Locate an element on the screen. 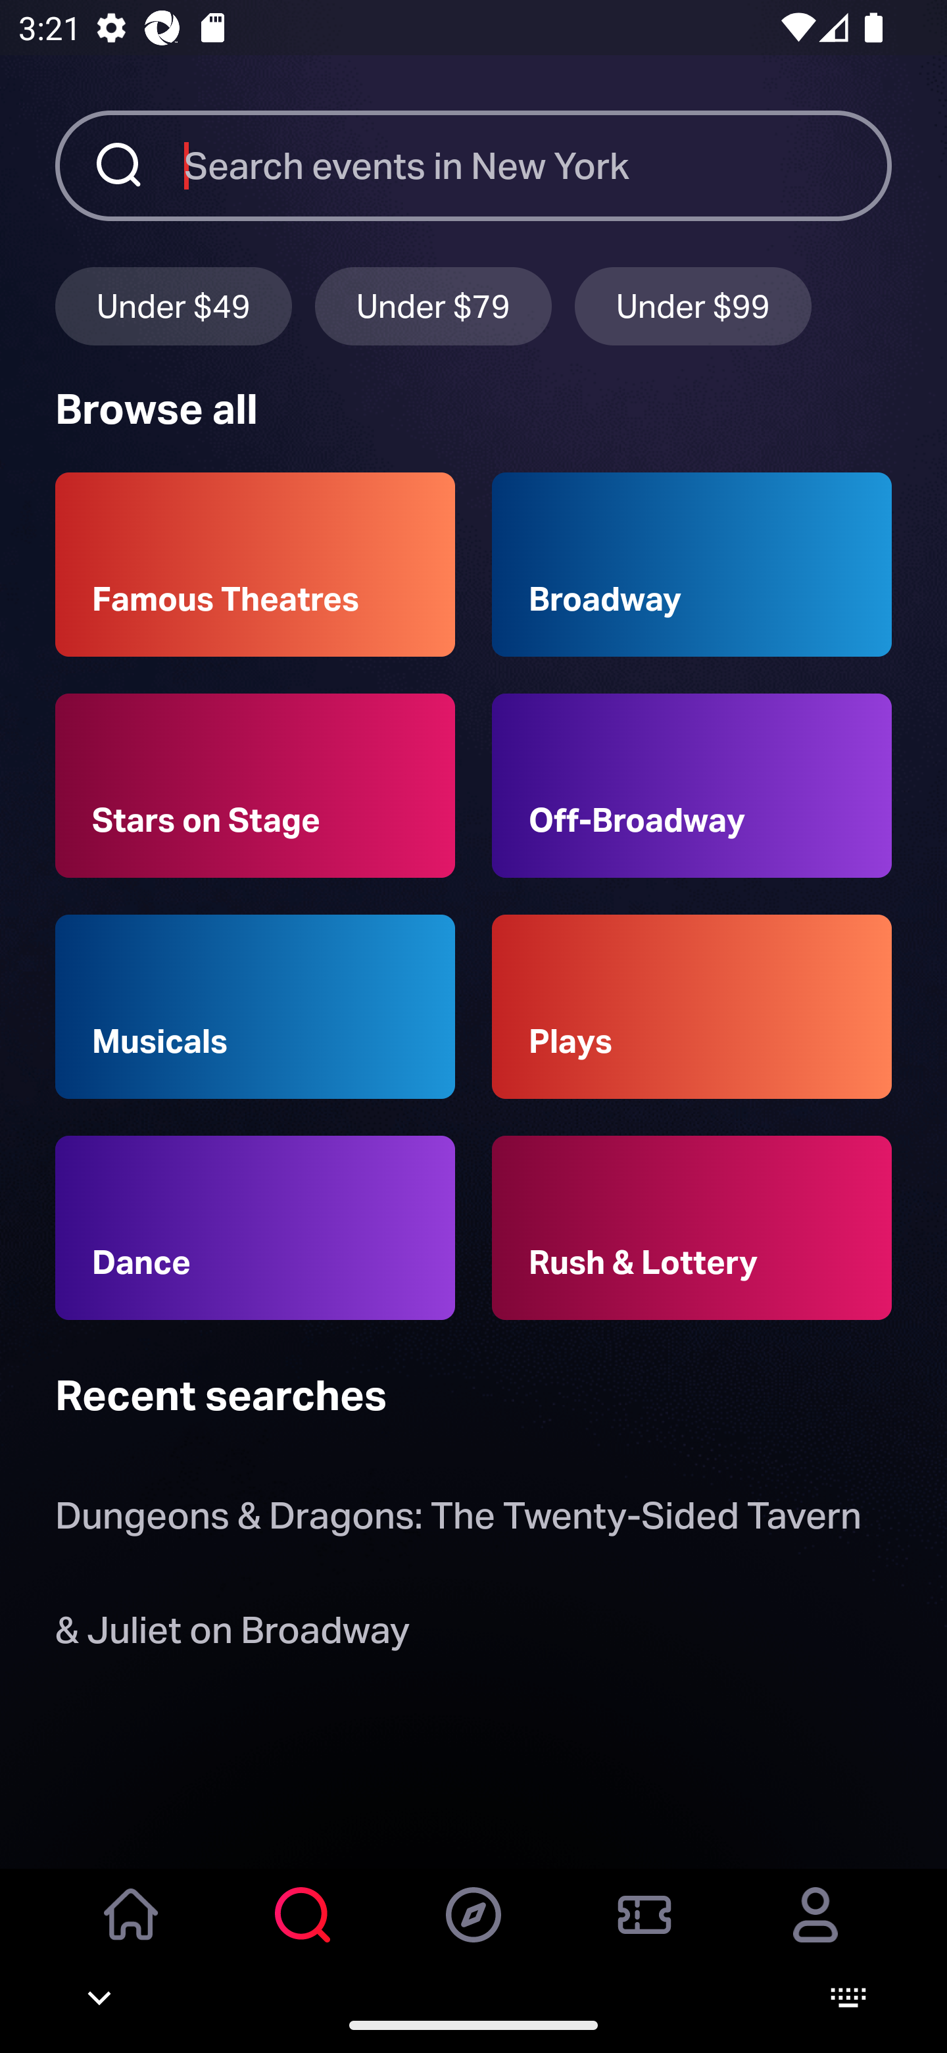 This screenshot has width=947, height=2053. Home is located at coordinates (132, 1933).